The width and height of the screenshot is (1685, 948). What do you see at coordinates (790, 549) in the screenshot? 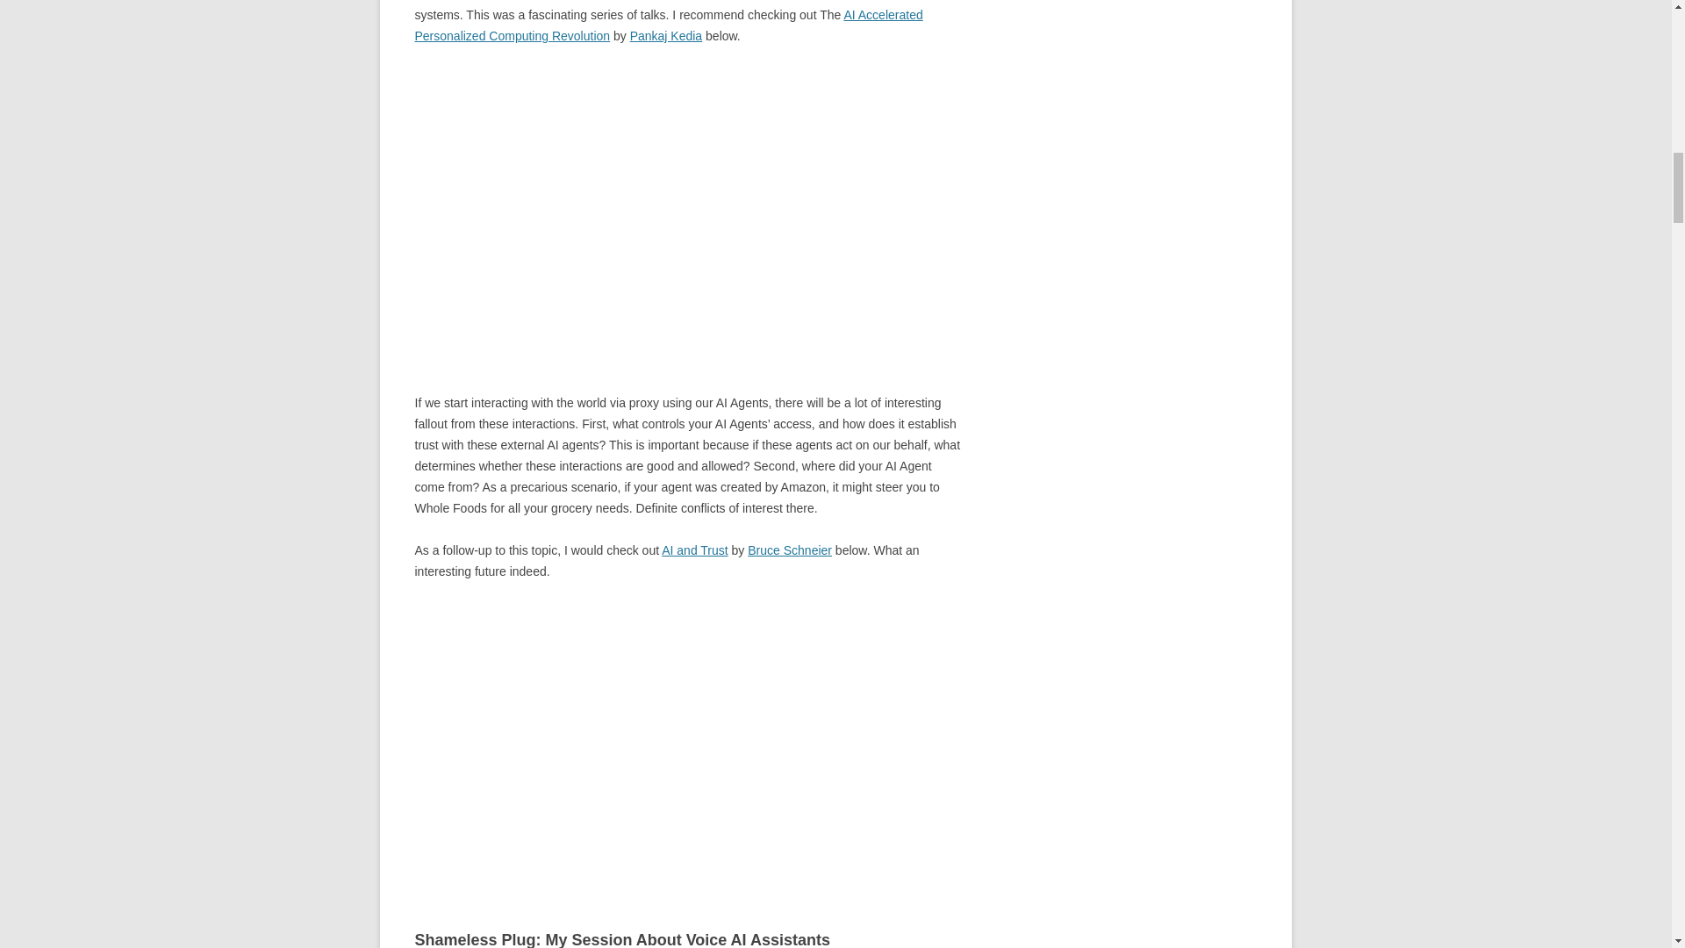
I see `Bruce Schneier` at bounding box center [790, 549].